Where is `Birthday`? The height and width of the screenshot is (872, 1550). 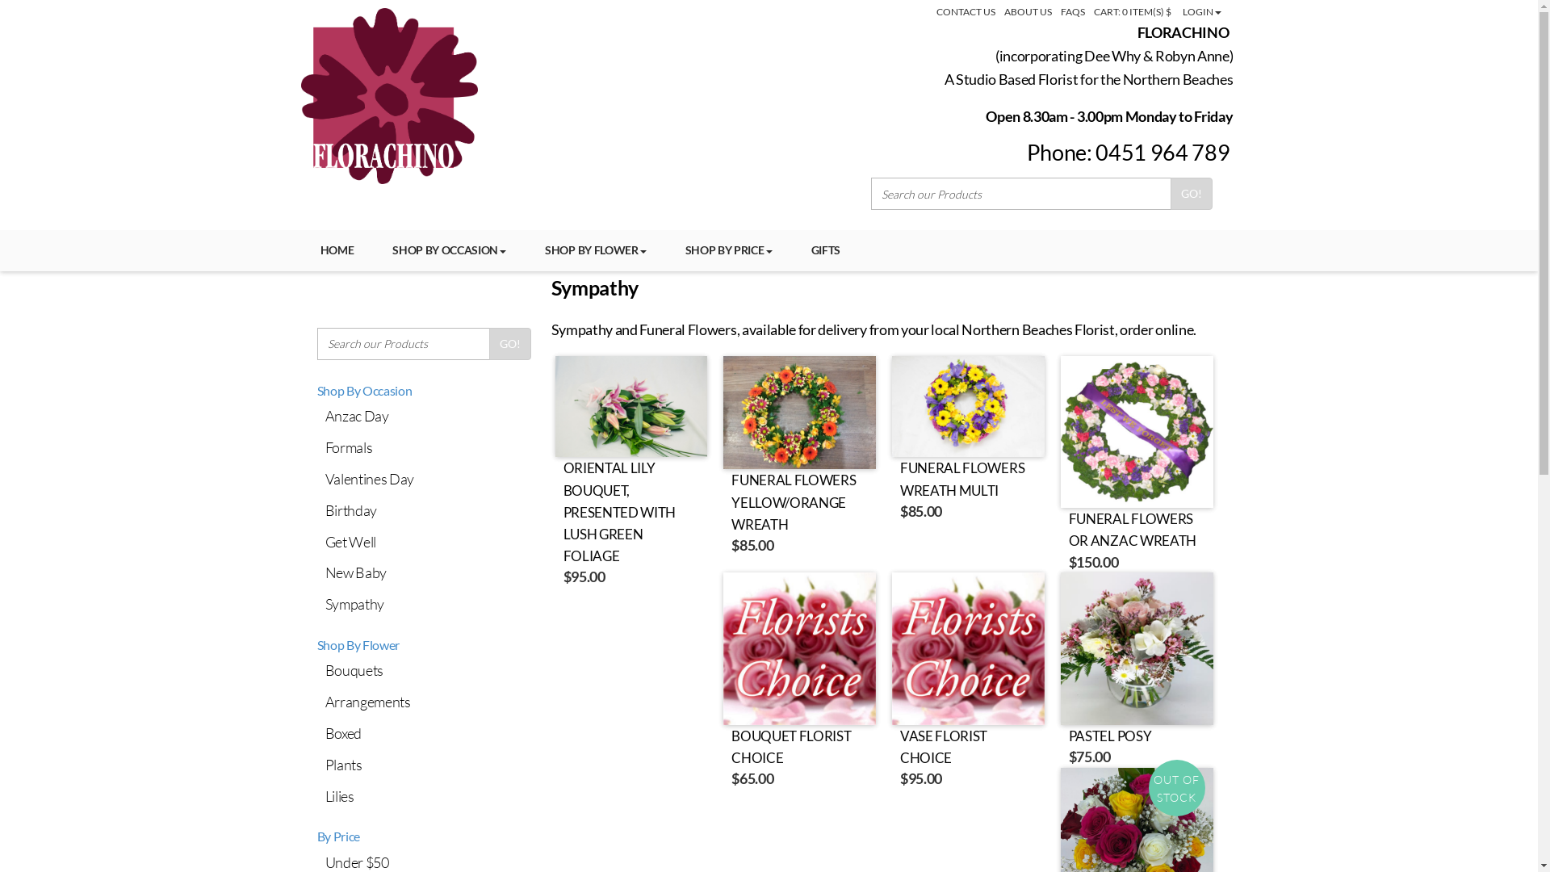
Birthday is located at coordinates (428, 510).